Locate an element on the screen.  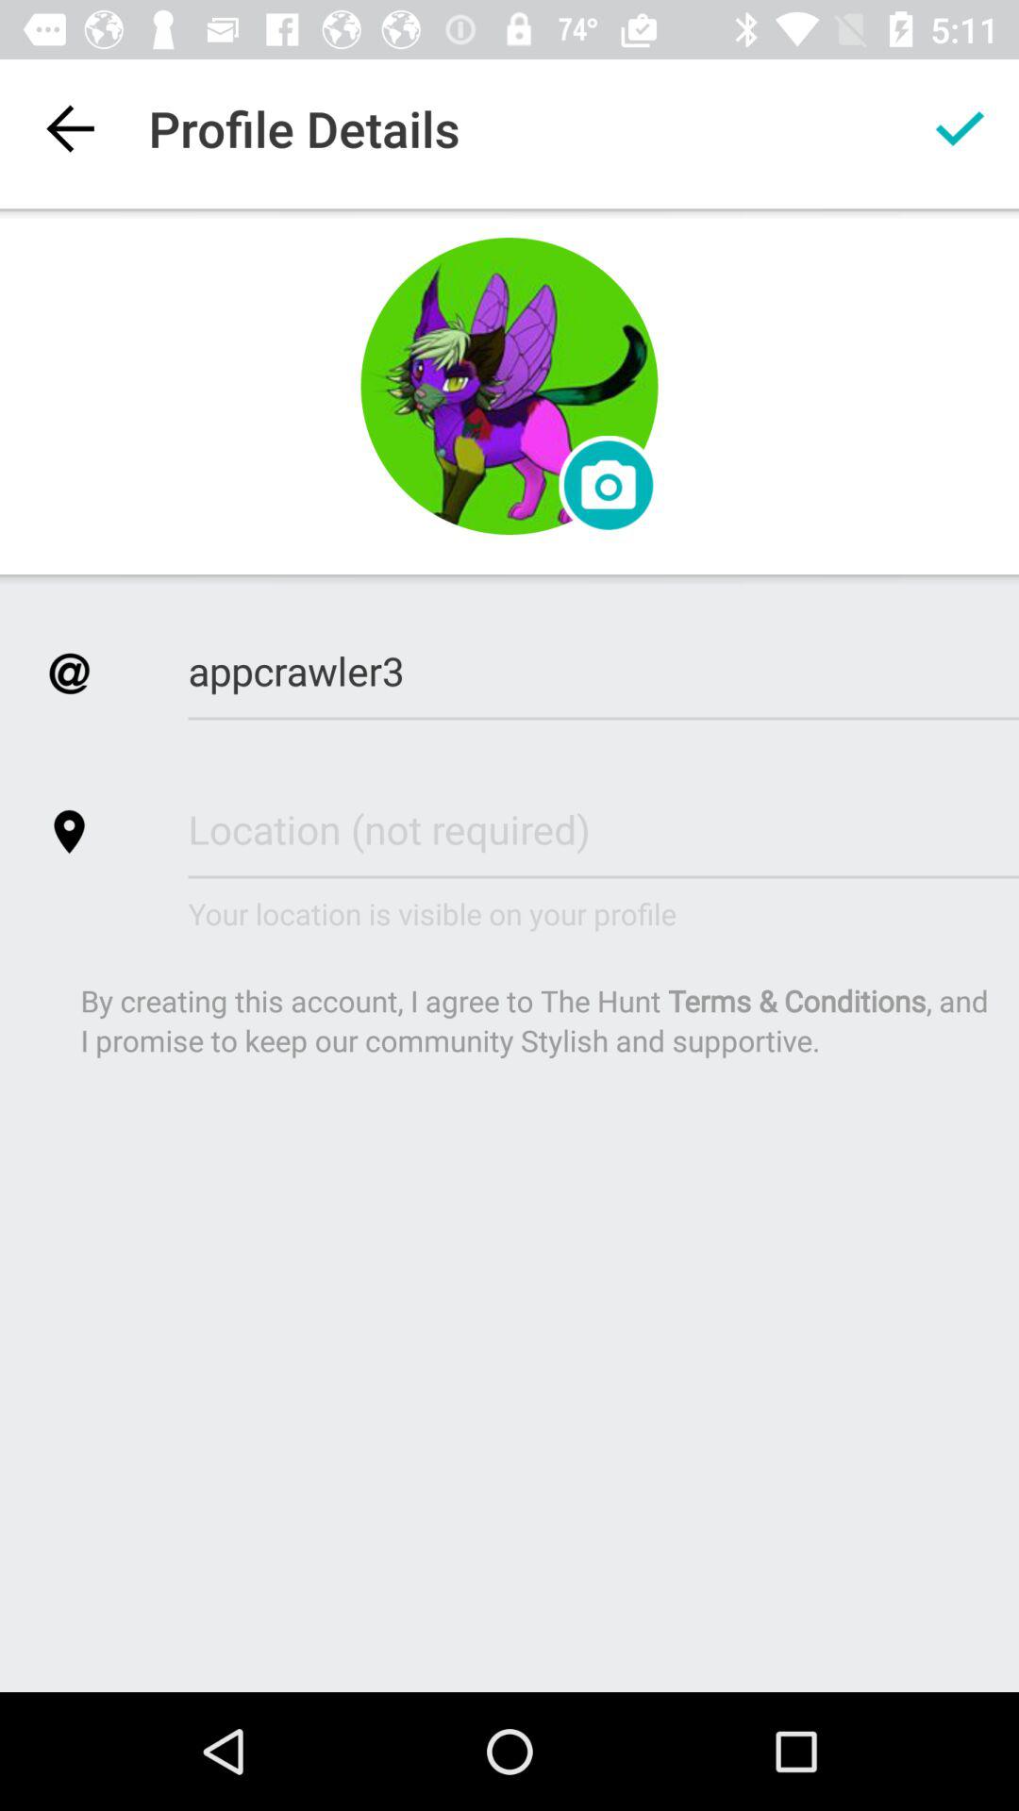
change icon photo is located at coordinates (509, 387).